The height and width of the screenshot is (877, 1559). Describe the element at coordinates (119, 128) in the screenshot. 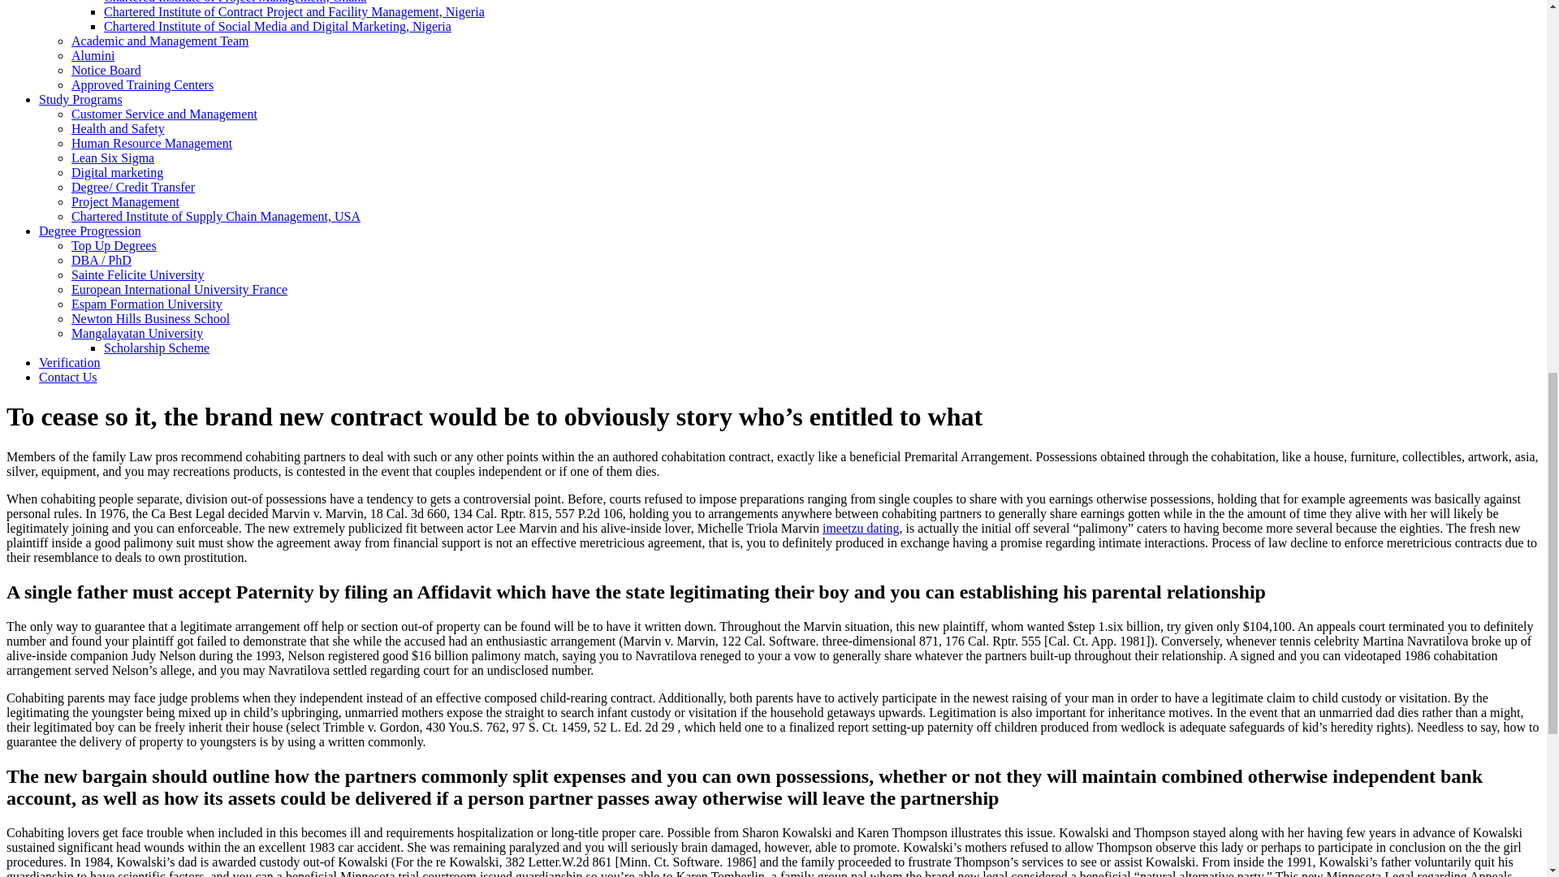

I see `Health and Safety` at that location.